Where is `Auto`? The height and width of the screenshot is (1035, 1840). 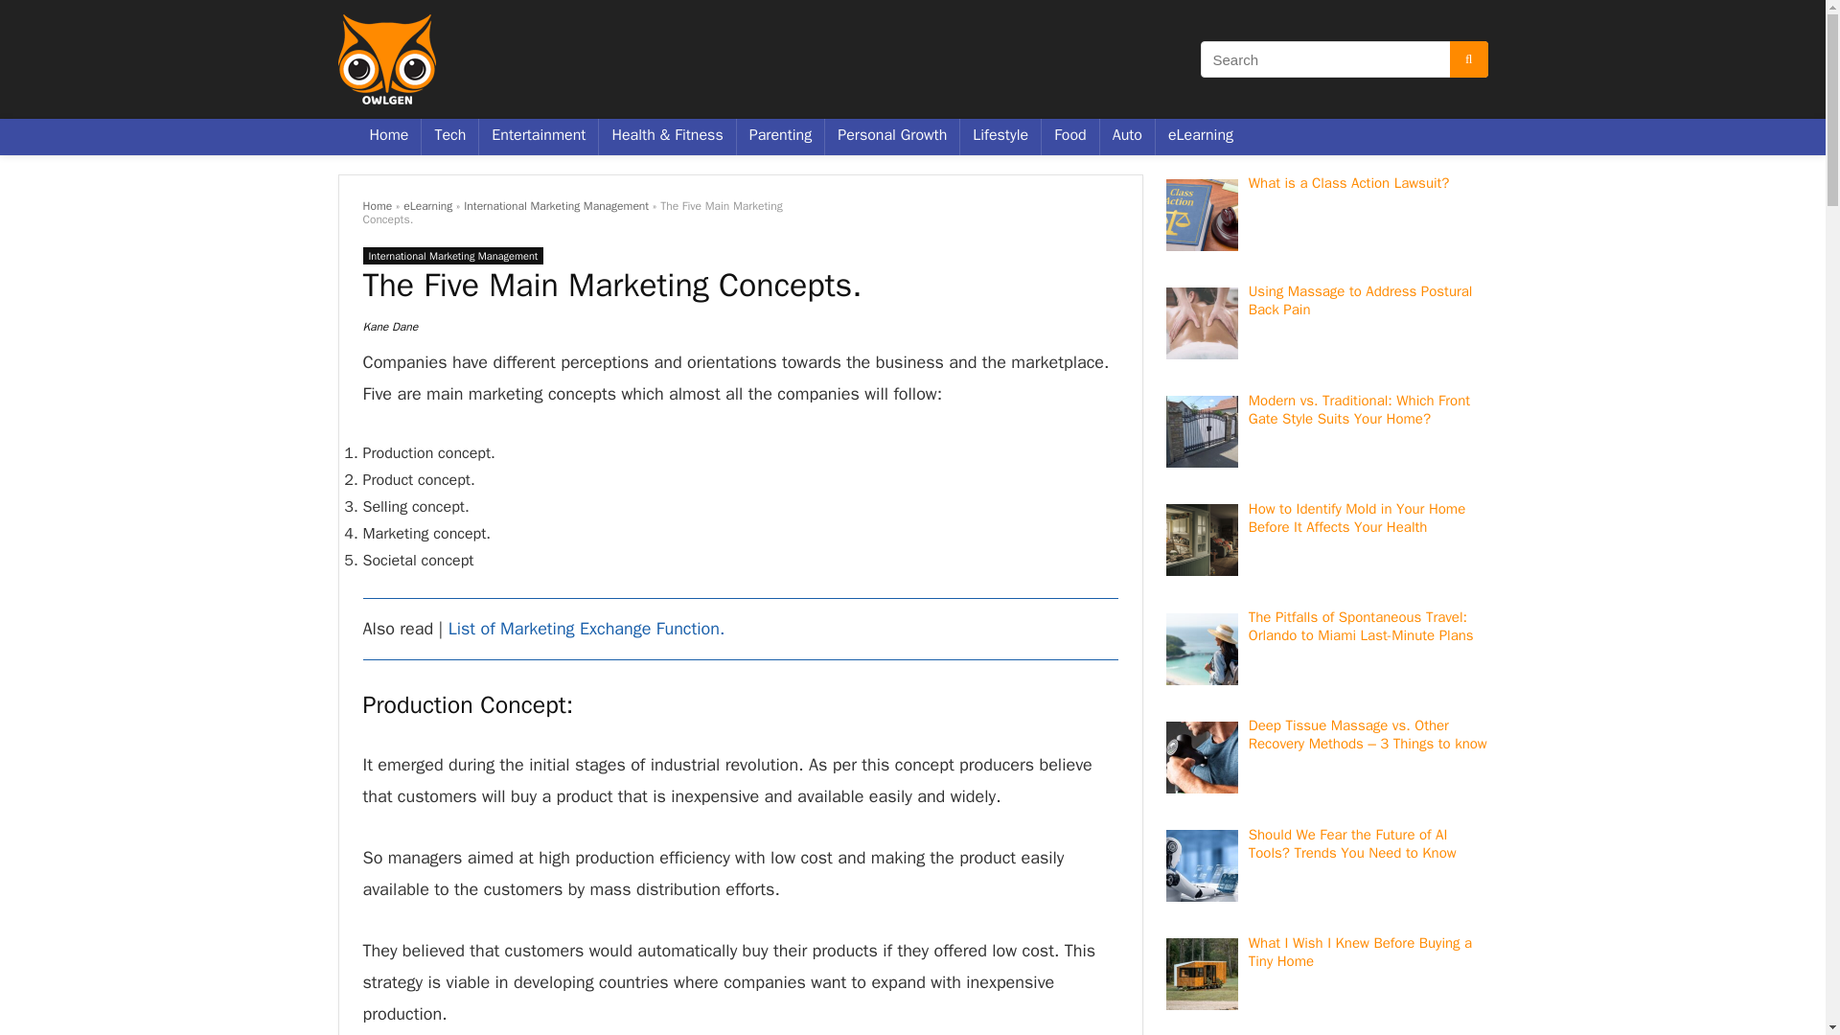 Auto is located at coordinates (1127, 137).